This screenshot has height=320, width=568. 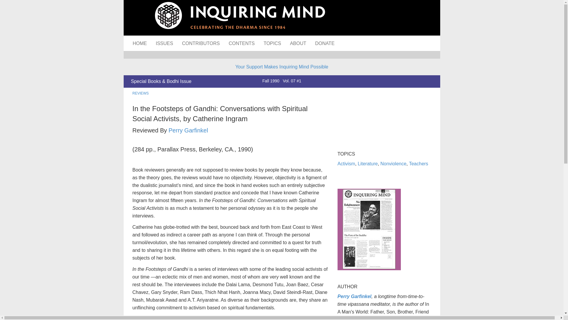 I want to click on CONTENTS, so click(x=241, y=43).